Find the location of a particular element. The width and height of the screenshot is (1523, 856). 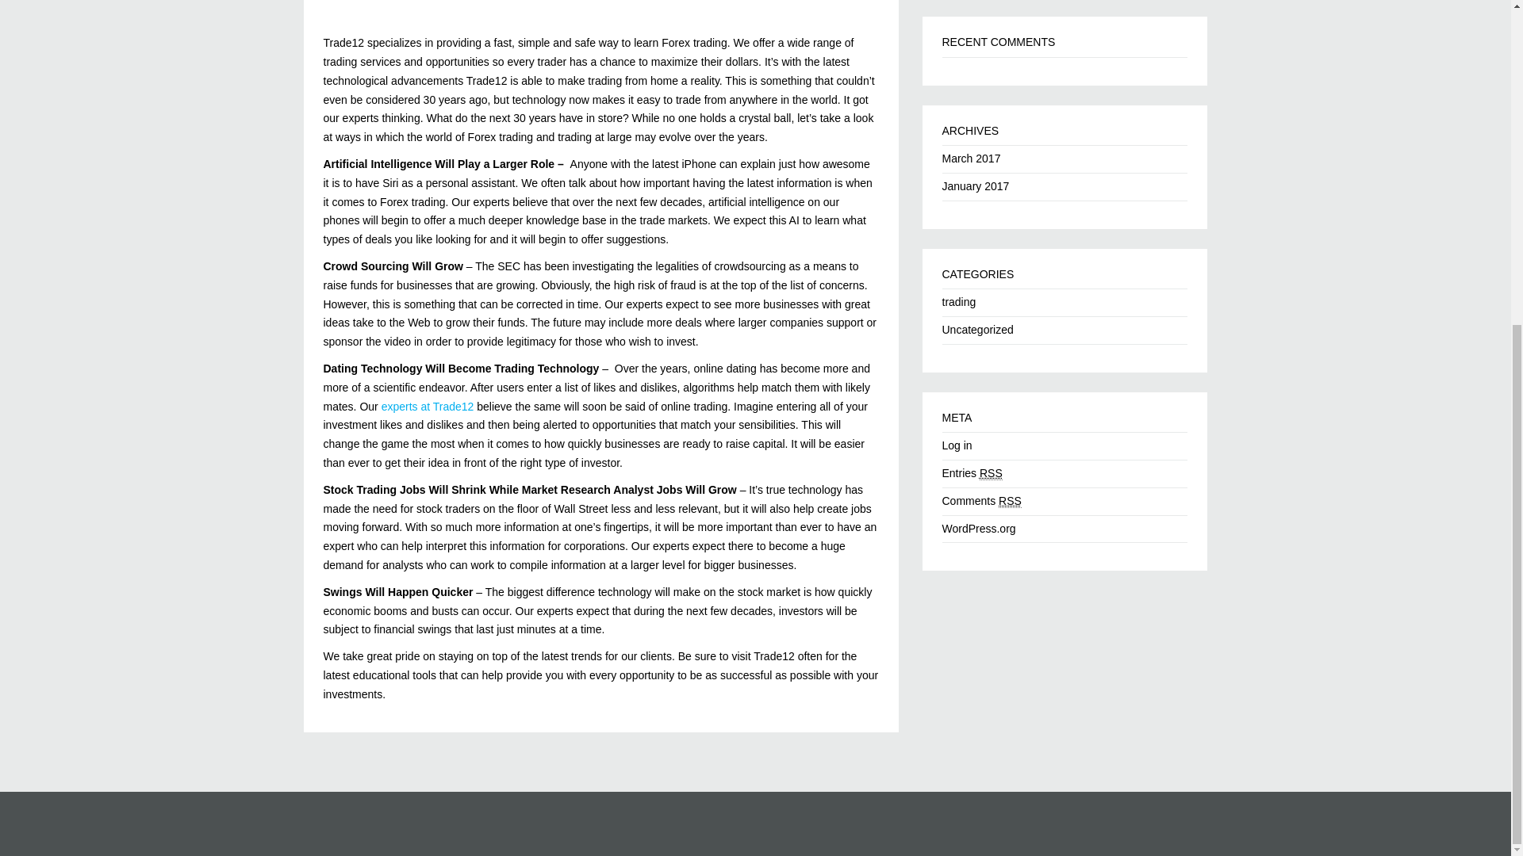

trading is located at coordinates (959, 301).